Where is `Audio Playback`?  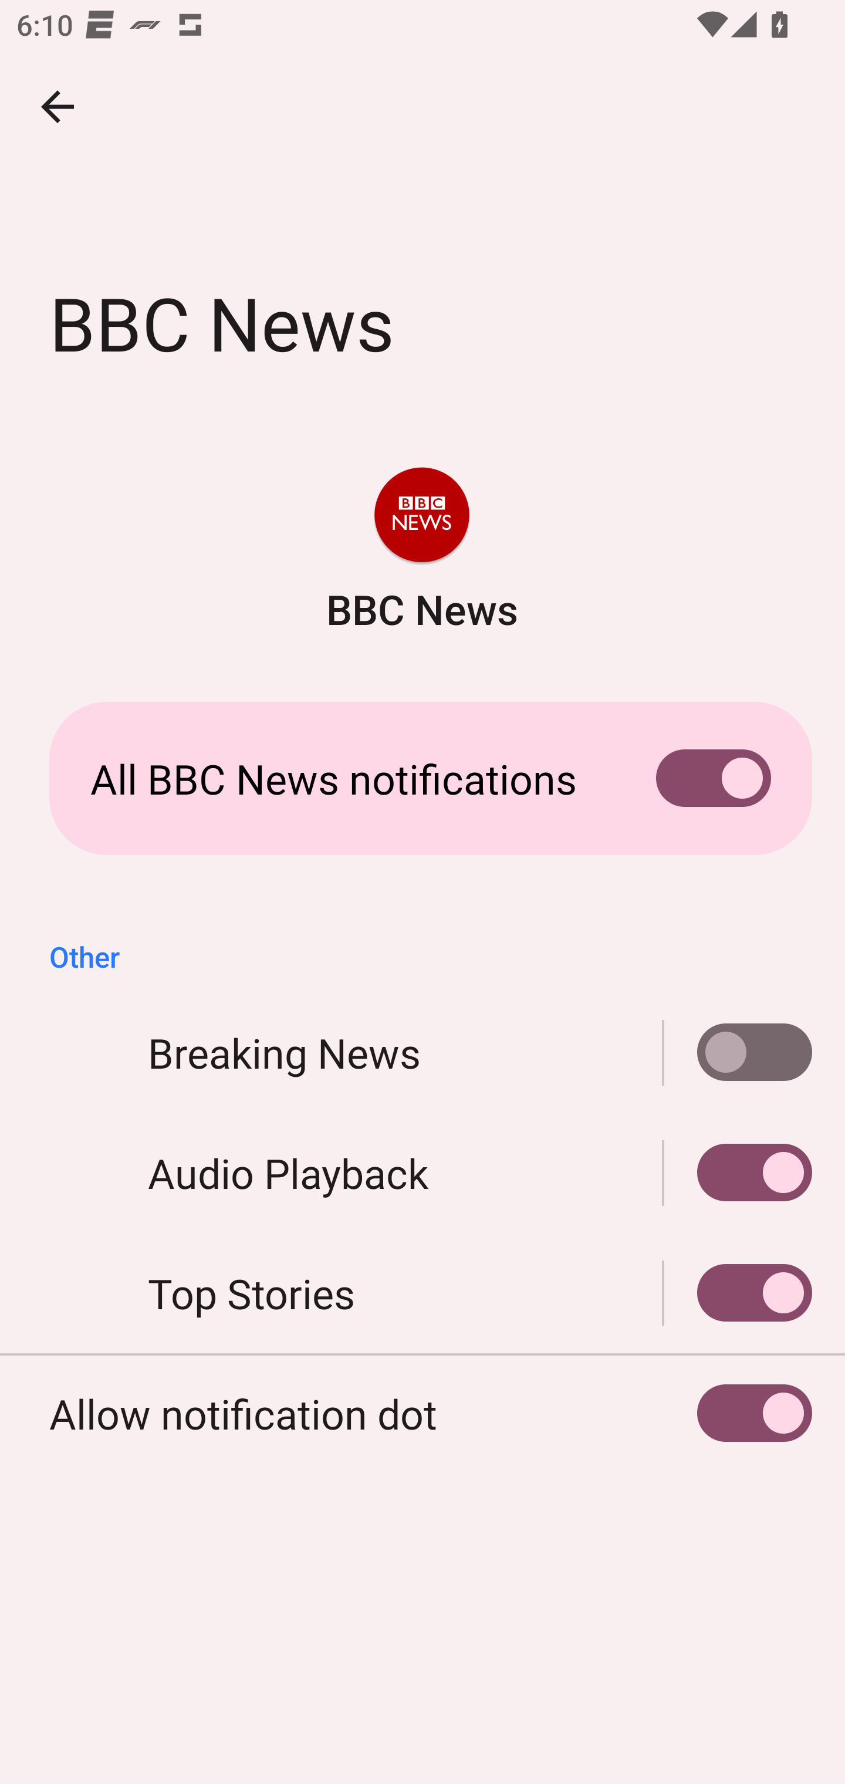
Audio Playback is located at coordinates (422, 1173).